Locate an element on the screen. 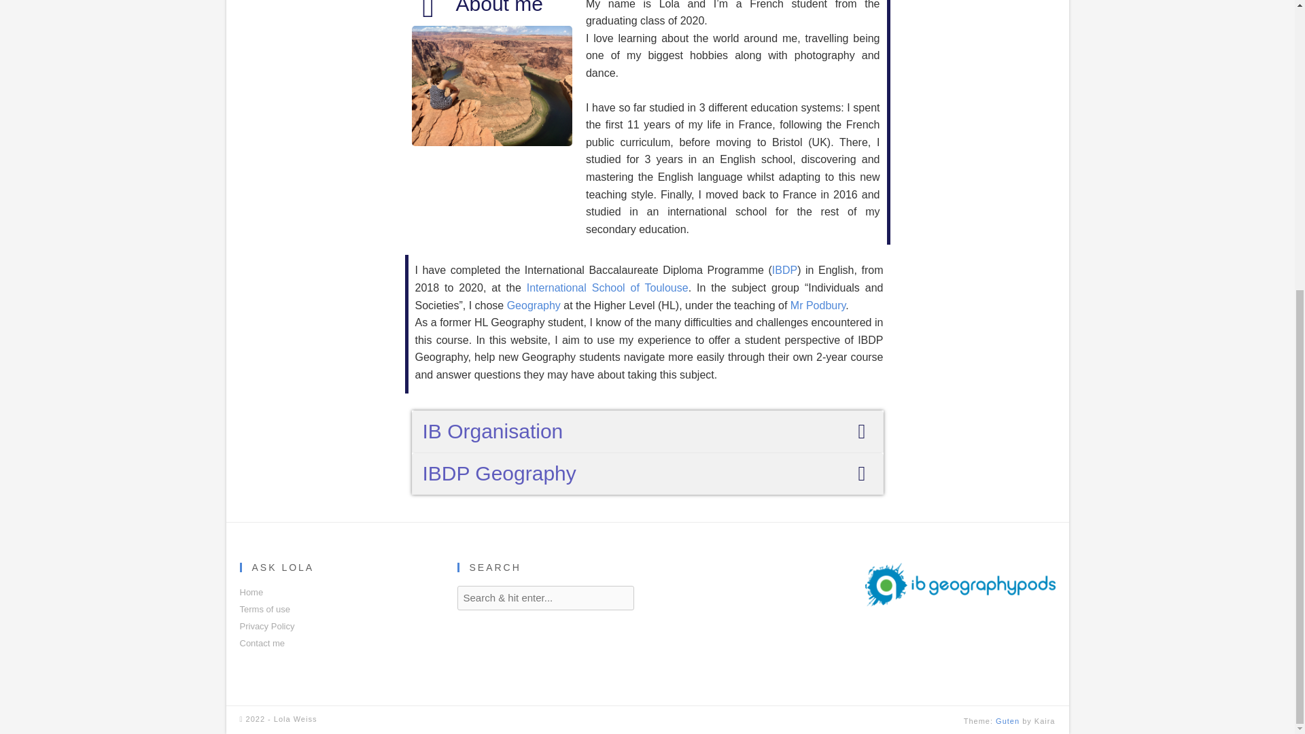 This screenshot has height=734, width=1305. IBDP is located at coordinates (784, 270).